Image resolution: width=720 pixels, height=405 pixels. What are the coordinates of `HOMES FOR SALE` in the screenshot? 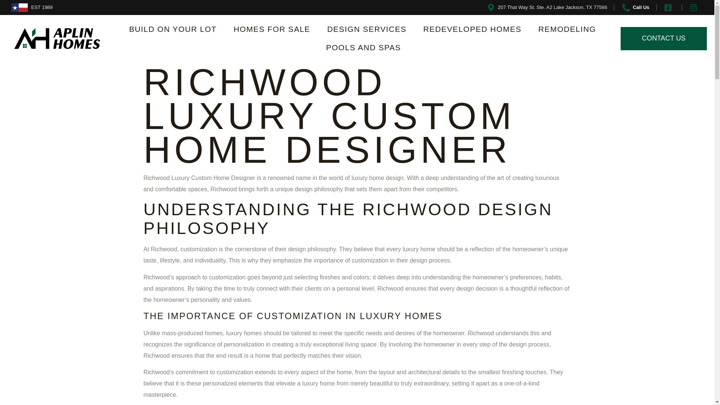 It's located at (272, 29).